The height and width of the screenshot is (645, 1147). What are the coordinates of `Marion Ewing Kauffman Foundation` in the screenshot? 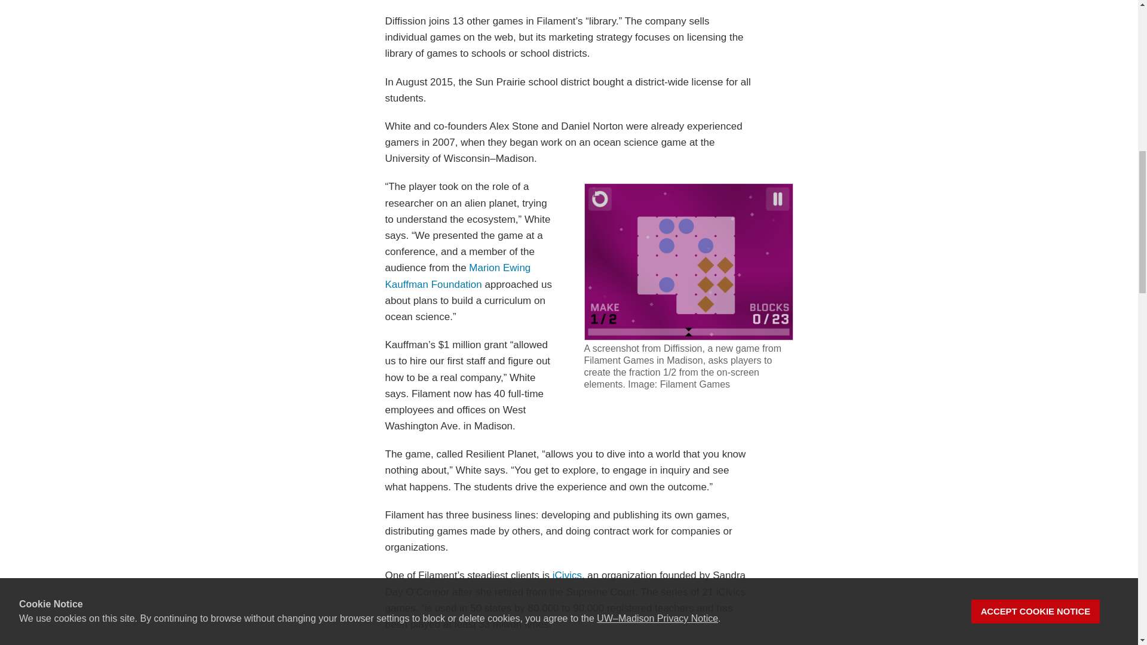 It's located at (457, 275).